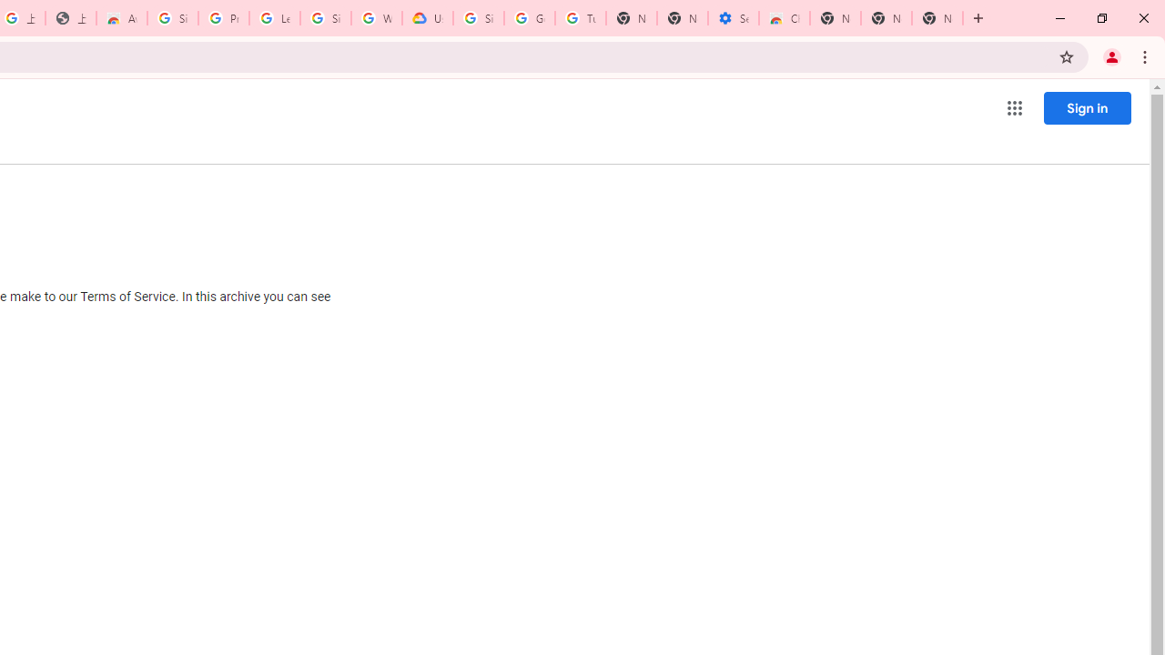  What do you see at coordinates (835, 18) in the screenshot?
I see `New Tab` at bounding box center [835, 18].